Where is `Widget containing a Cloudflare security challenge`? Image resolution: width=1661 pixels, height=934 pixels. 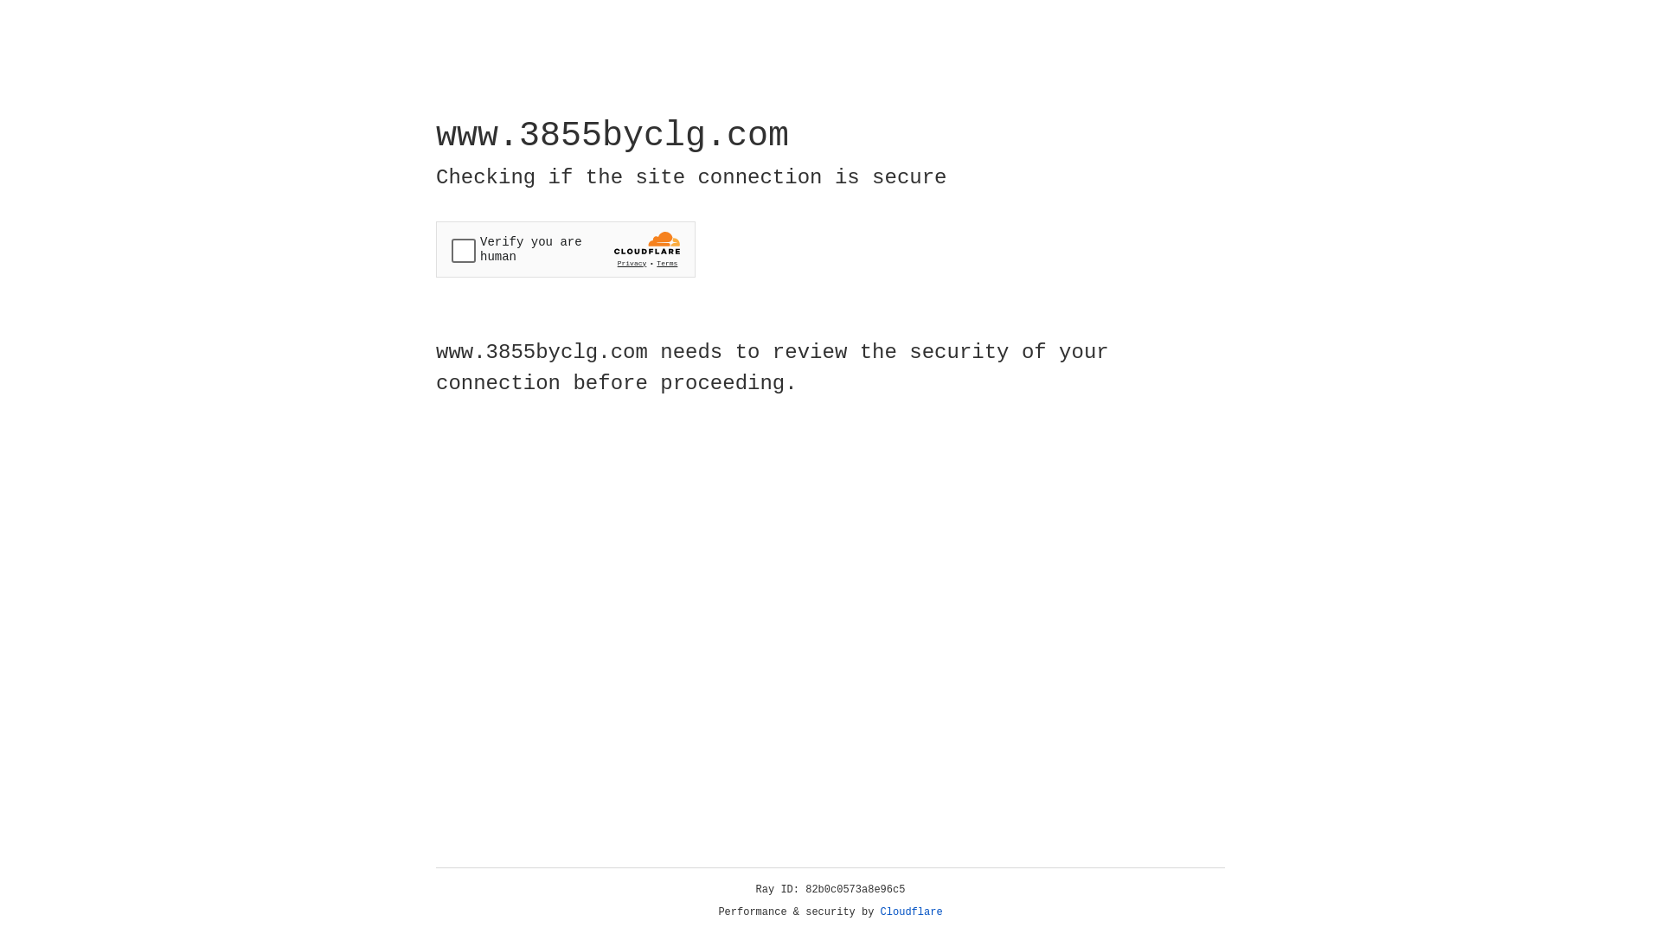 Widget containing a Cloudflare security challenge is located at coordinates (566, 249).